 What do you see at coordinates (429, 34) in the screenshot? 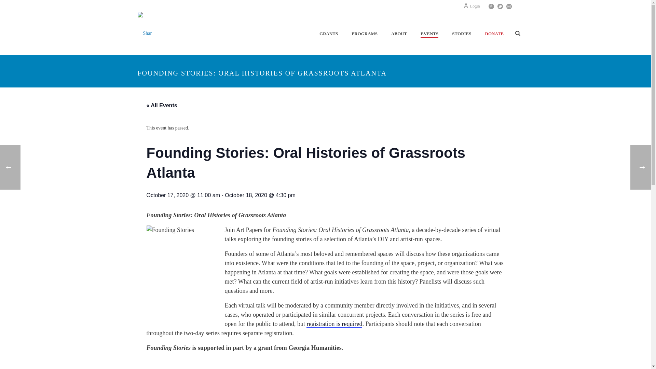
I see `EVENTS` at bounding box center [429, 34].